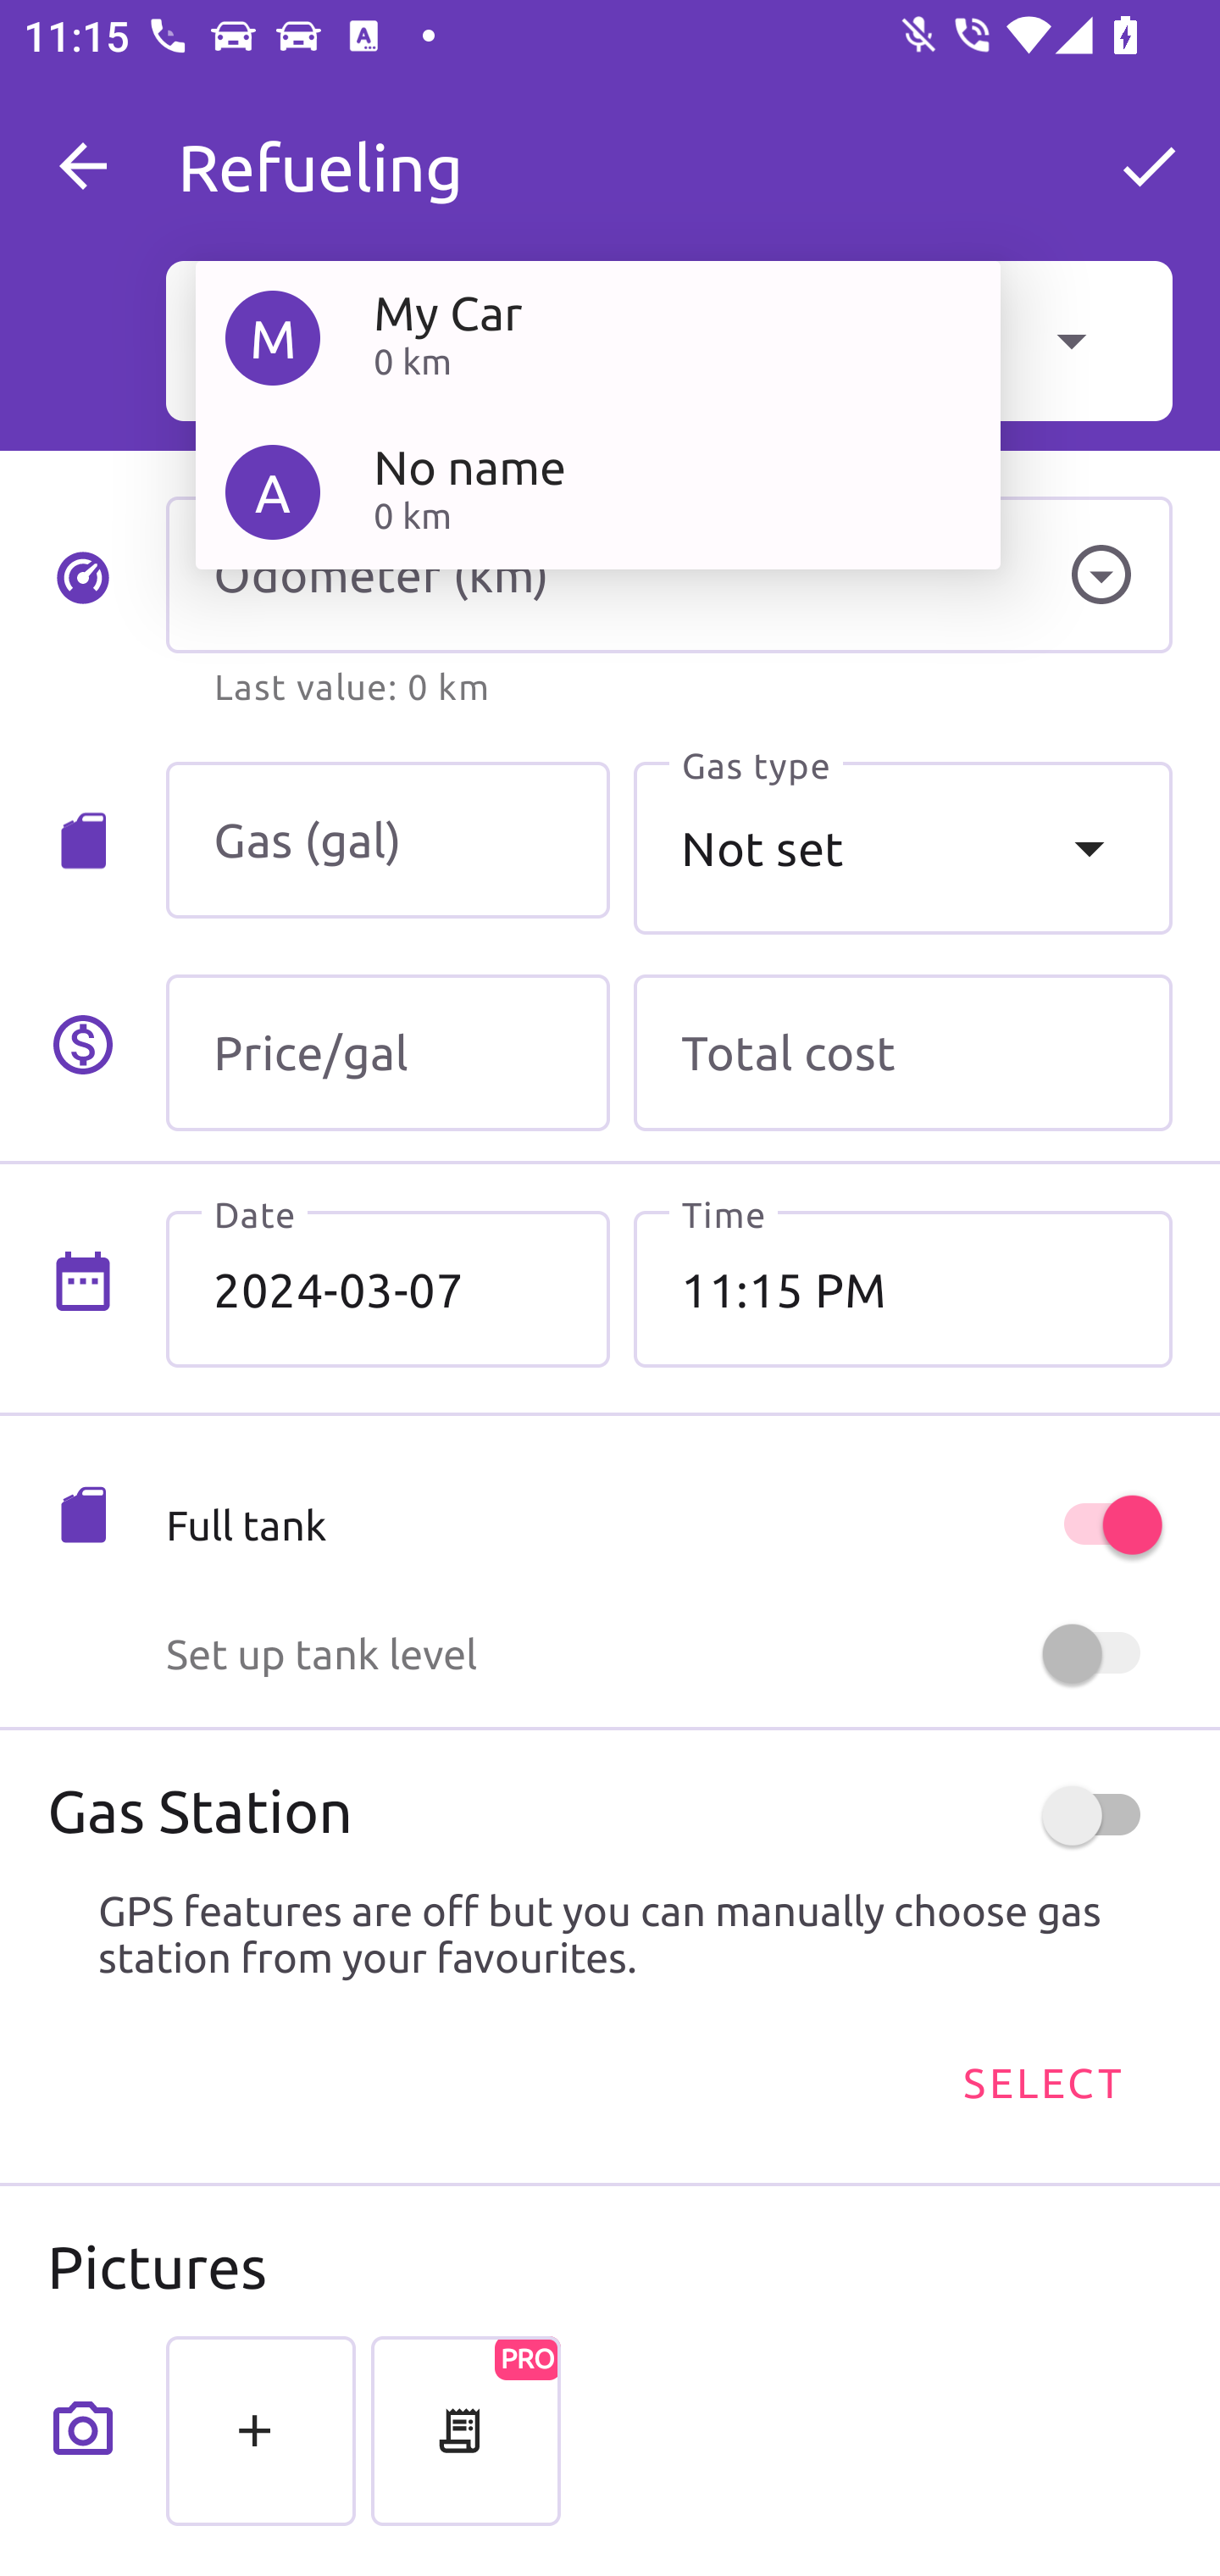 The height and width of the screenshot is (2576, 1220). Describe the element at coordinates (597, 337) in the screenshot. I see `M My Car 0 km` at that location.